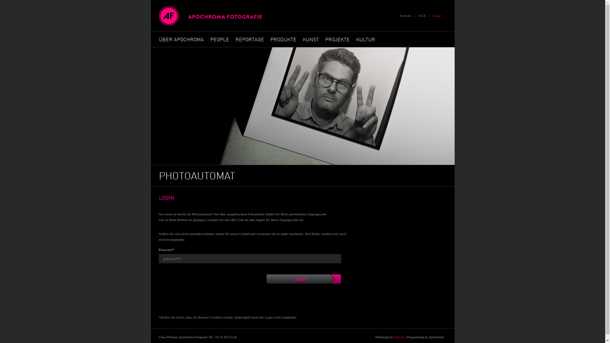 This screenshot has width=610, height=343. Describe the element at coordinates (422, 16) in the screenshot. I see `AGB` at that location.